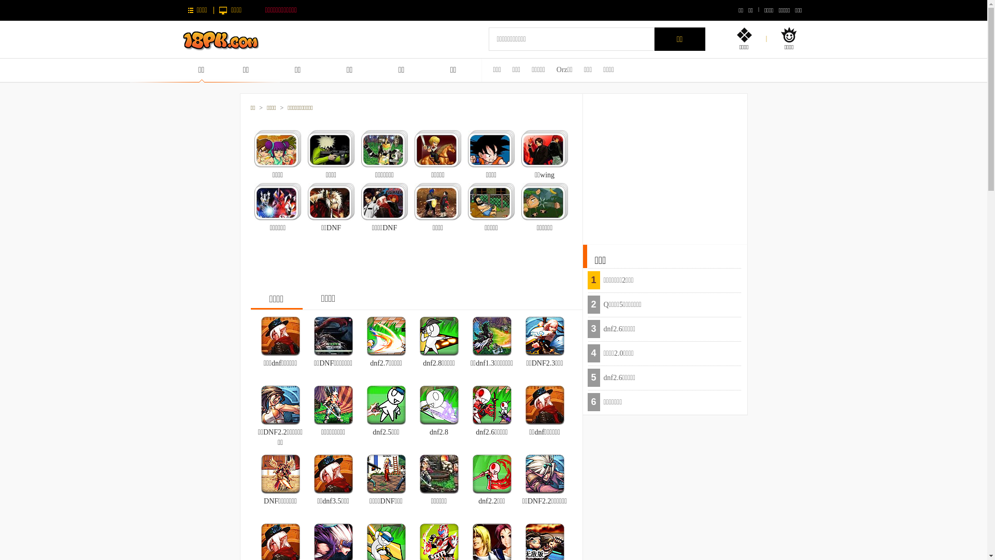  I want to click on dnf2.8, so click(439, 404).